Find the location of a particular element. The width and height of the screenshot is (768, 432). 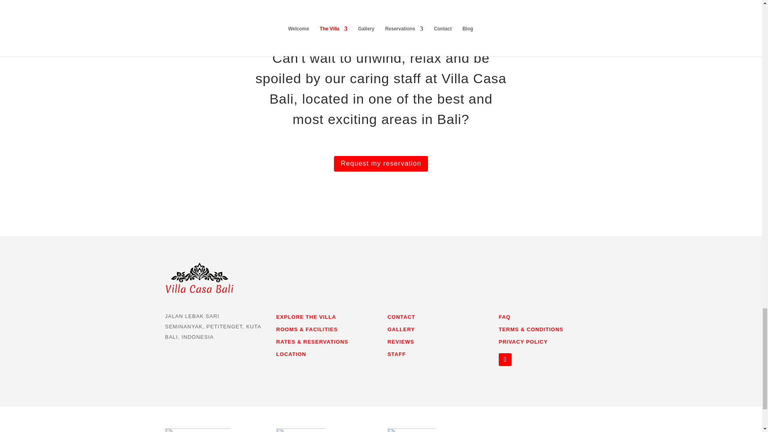

Tripadvisor is located at coordinates (198, 430).